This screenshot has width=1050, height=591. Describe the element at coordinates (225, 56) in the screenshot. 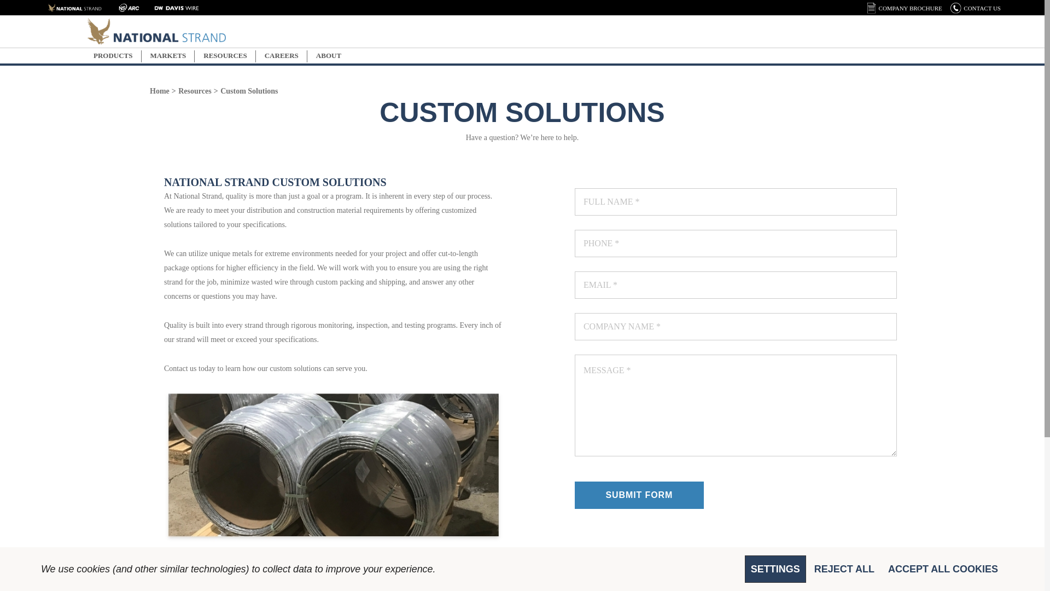

I see `RESOURCES` at that location.